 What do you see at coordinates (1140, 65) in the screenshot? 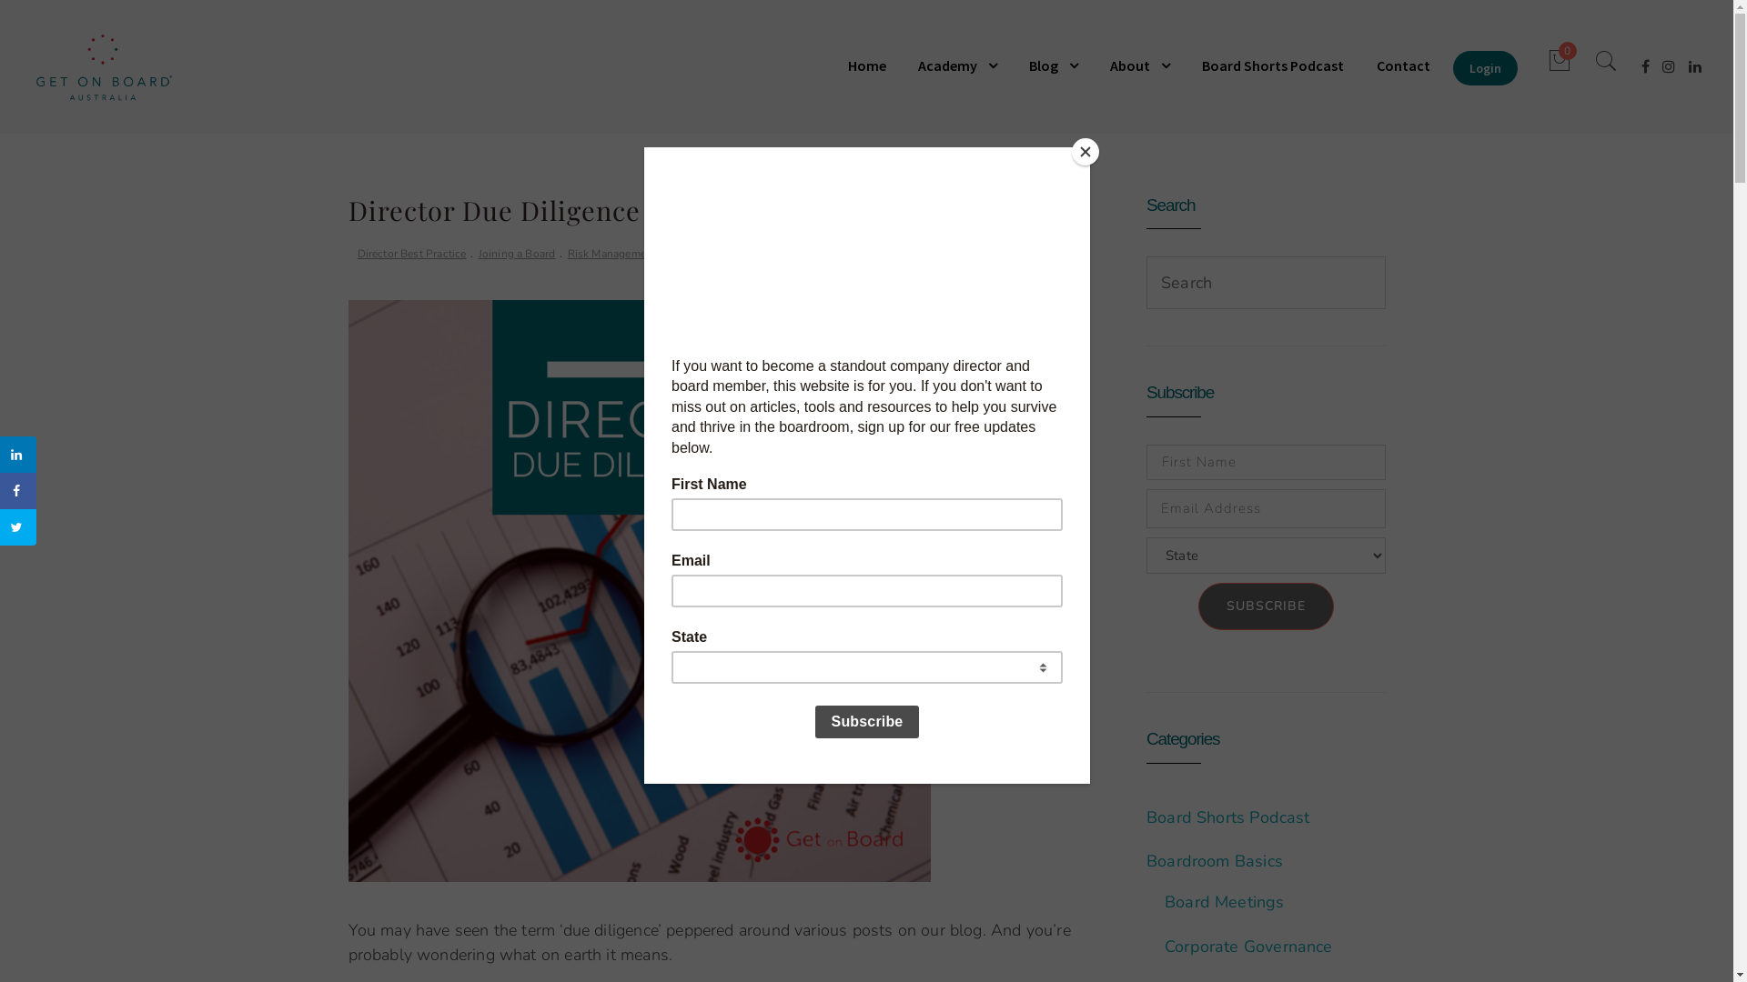
I see `About` at bounding box center [1140, 65].